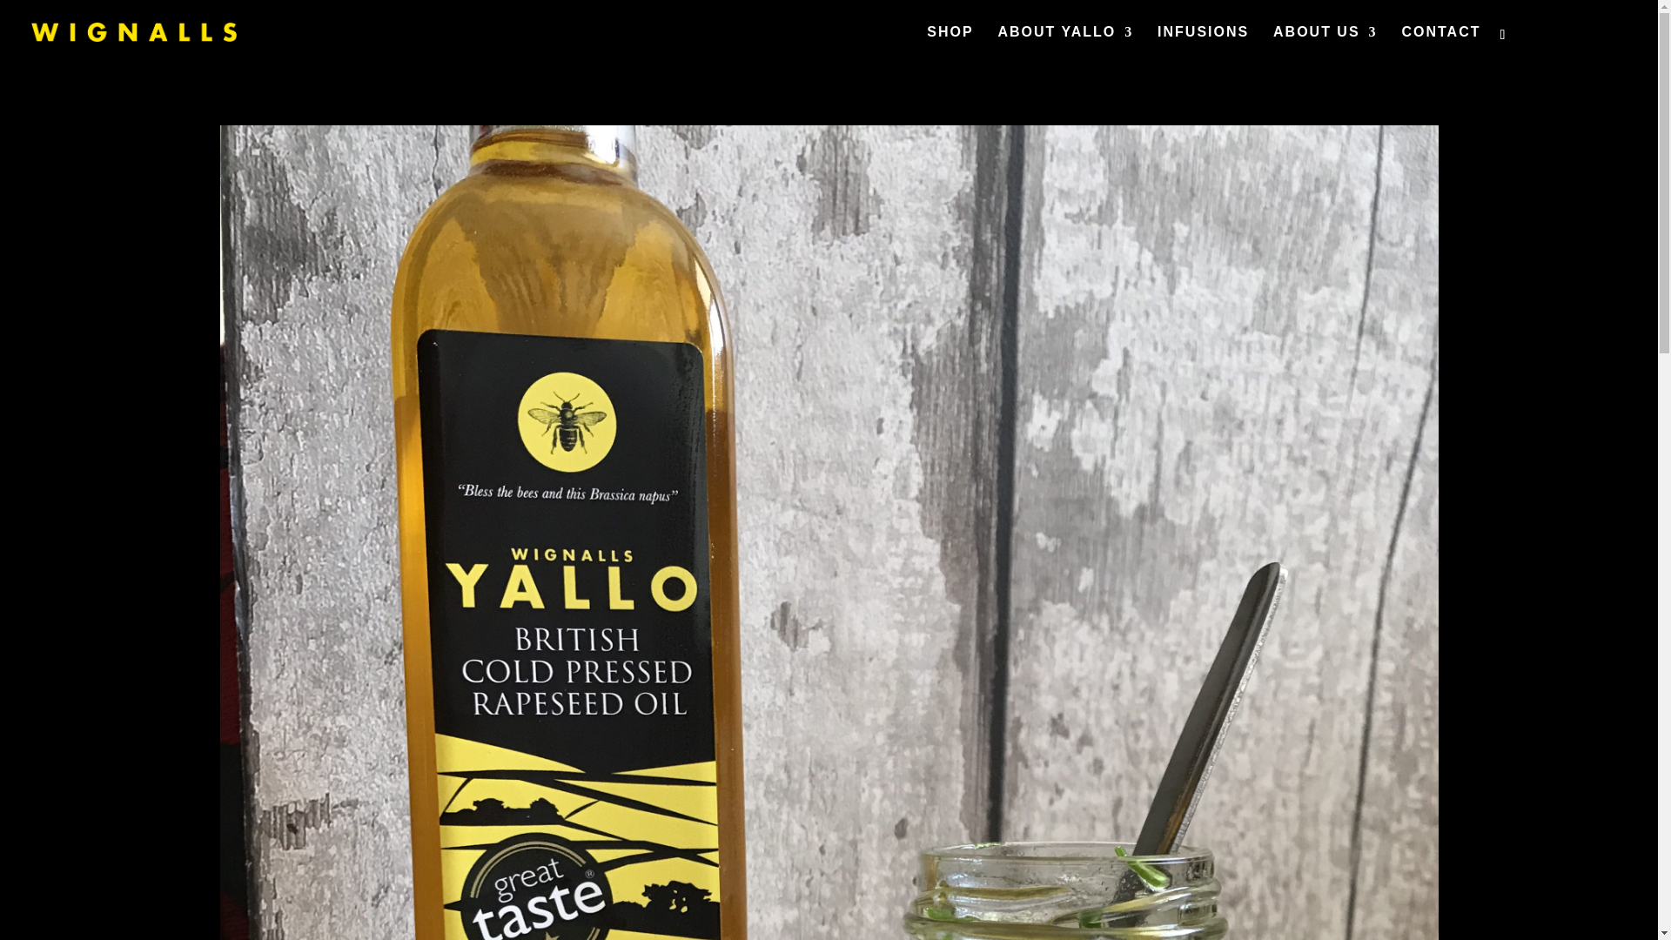 This screenshot has height=940, width=1671. I want to click on ABOUT US, so click(1325, 45).